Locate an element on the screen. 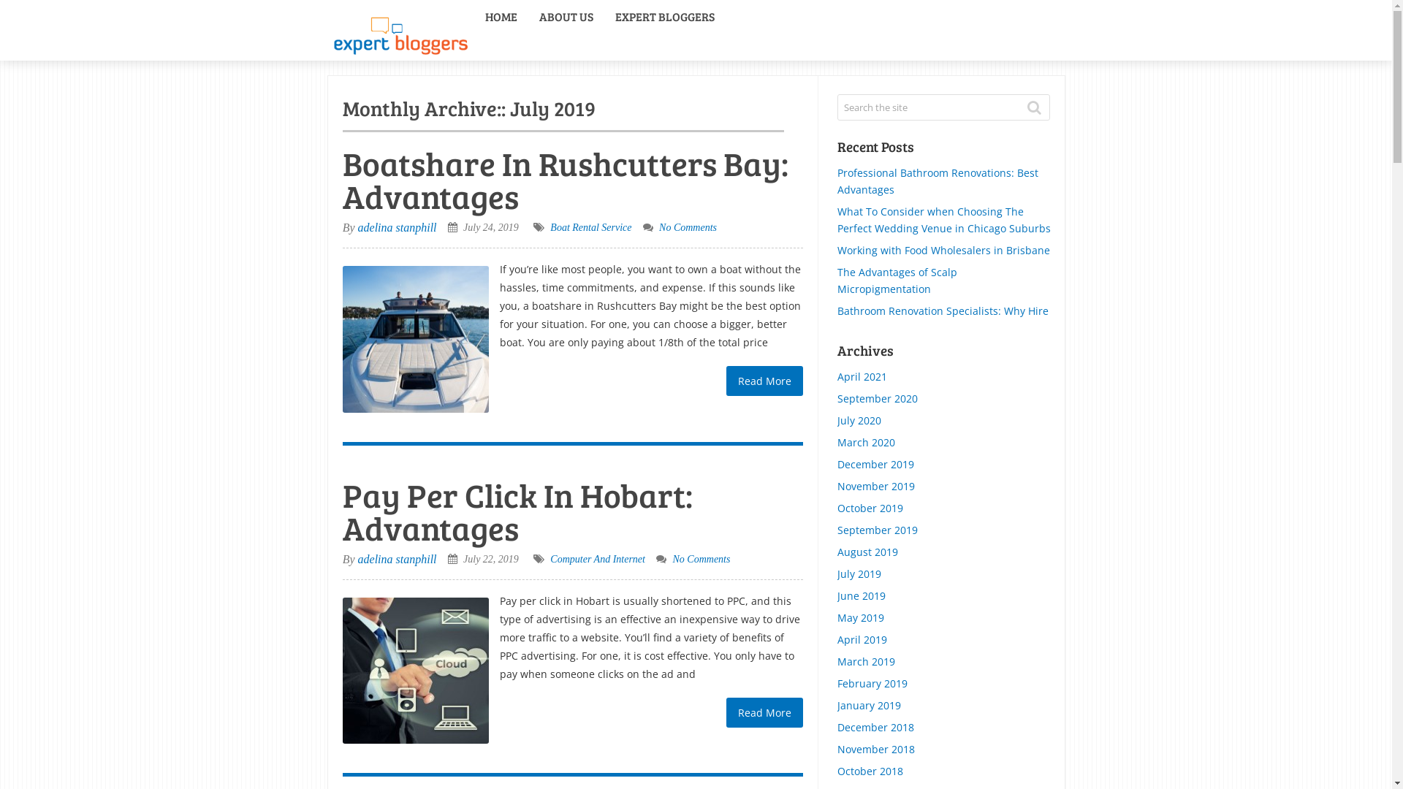 The image size is (1403, 789). March 2019 is located at coordinates (867, 662).